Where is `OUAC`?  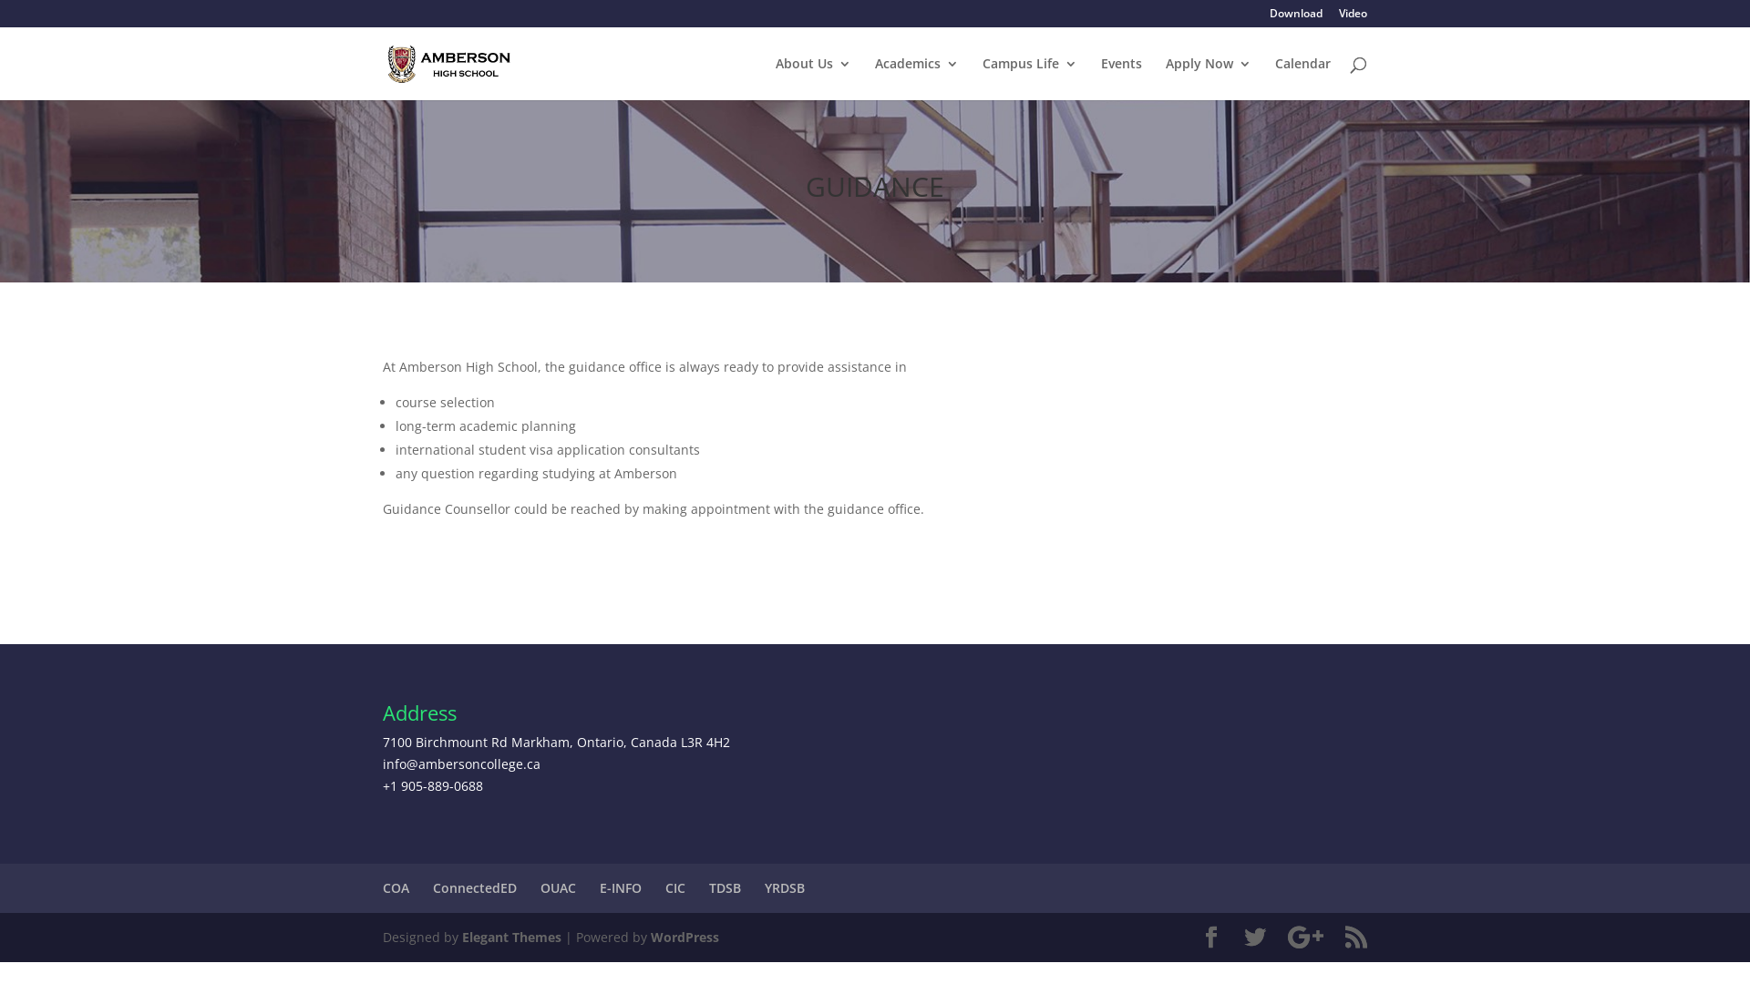
OUAC is located at coordinates (558, 887).